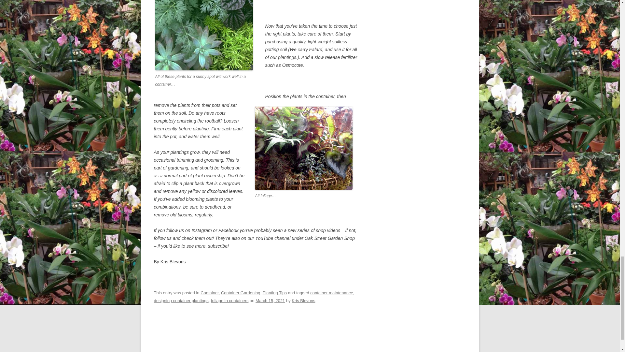  I want to click on Container Gardening, so click(241, 293).